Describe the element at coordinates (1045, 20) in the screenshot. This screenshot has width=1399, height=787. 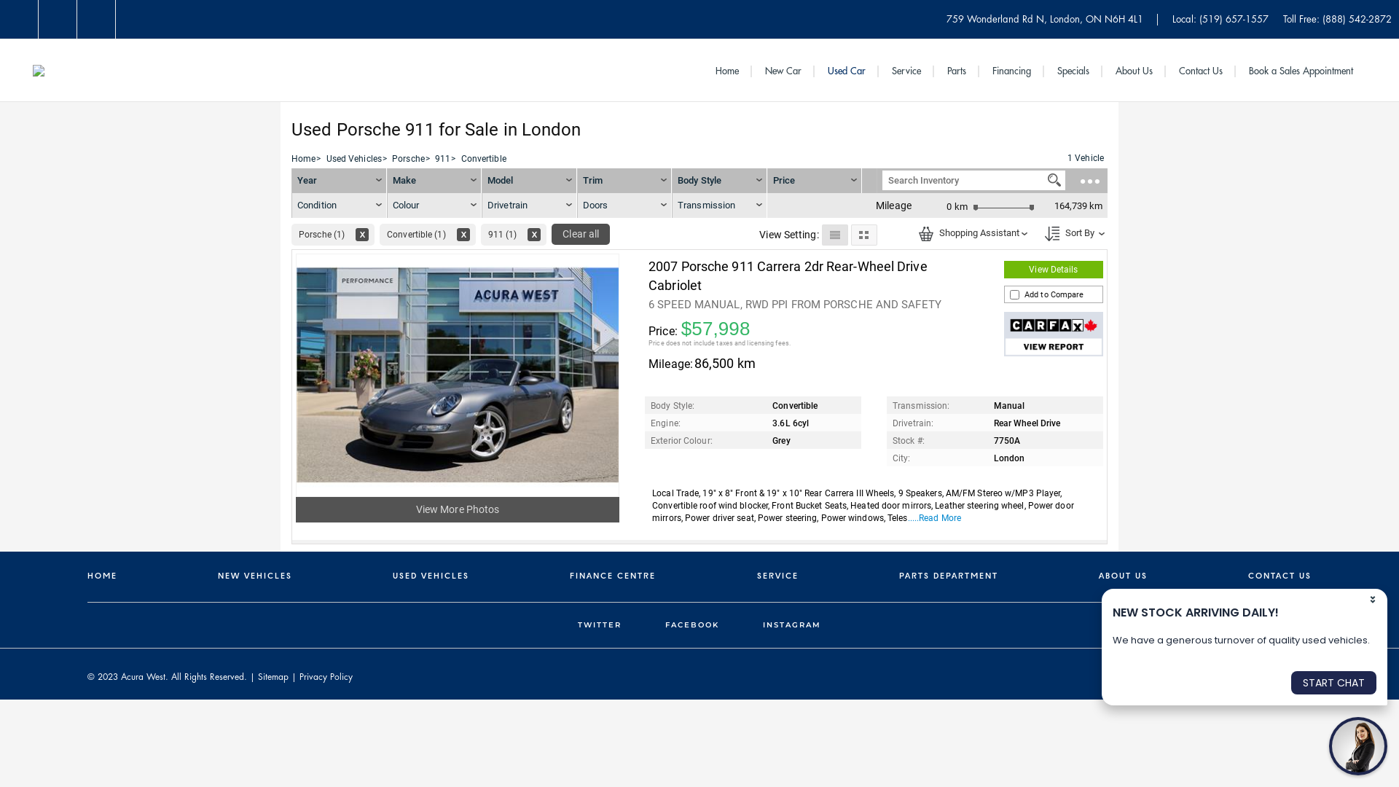
I see `759 Wonderland Rd N,
London, ON N6H 4L1` at that location.